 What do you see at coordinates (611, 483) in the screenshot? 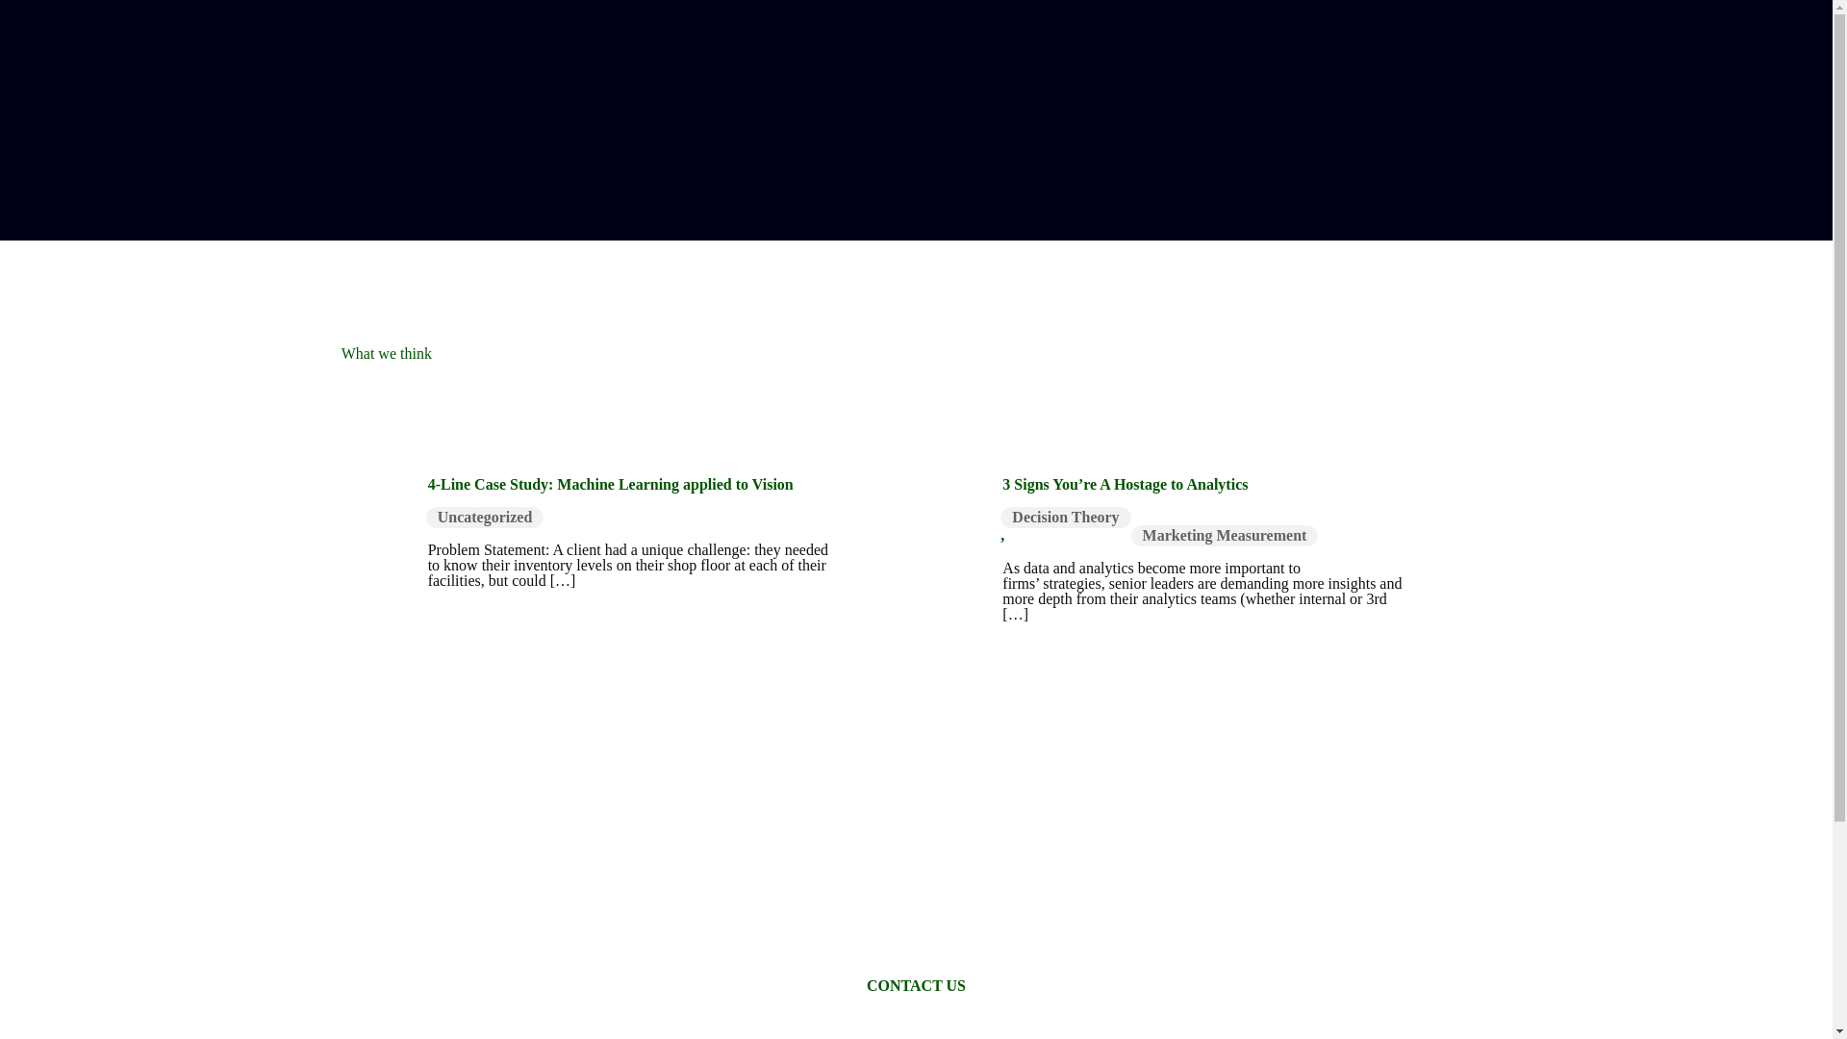
I see `4-Line Case Study: Machine Learning applied to Vision` at bounding box center [611, 483].